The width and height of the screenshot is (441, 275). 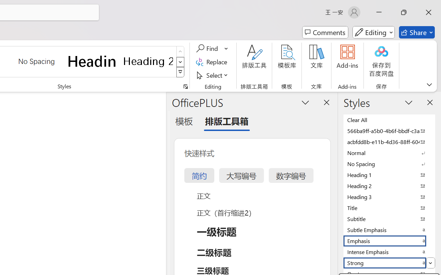 What do you see at coordinates (389, 153) in the screenshot?
I see `Normal` at bounding box center [389, 153].